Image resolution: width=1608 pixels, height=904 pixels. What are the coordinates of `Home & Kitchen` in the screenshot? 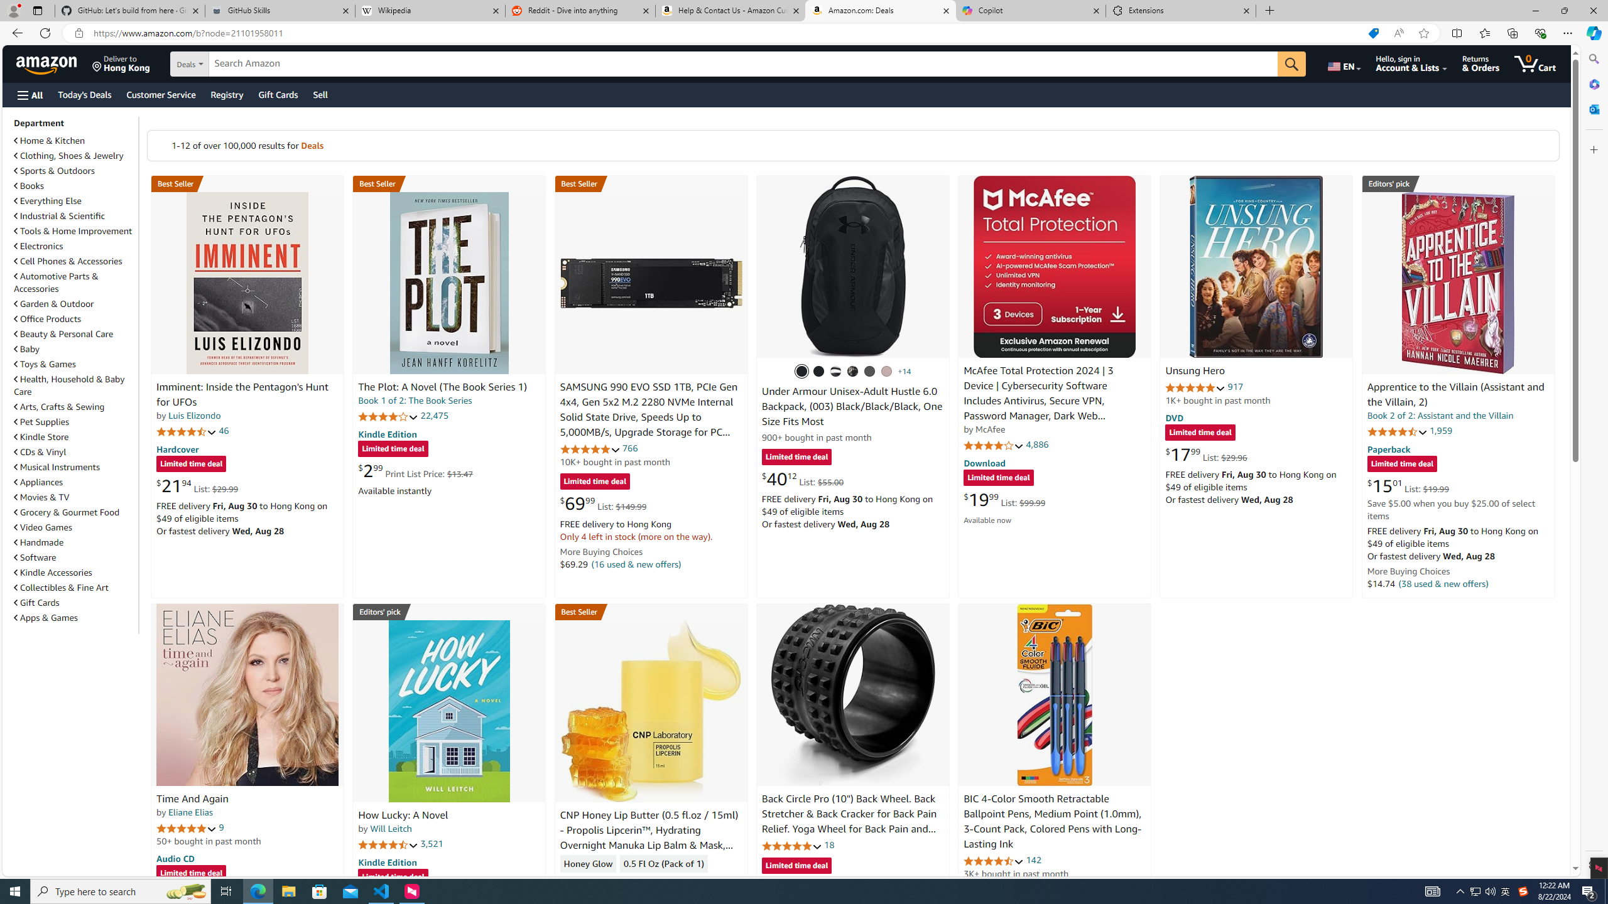 It's located at (50, 141).